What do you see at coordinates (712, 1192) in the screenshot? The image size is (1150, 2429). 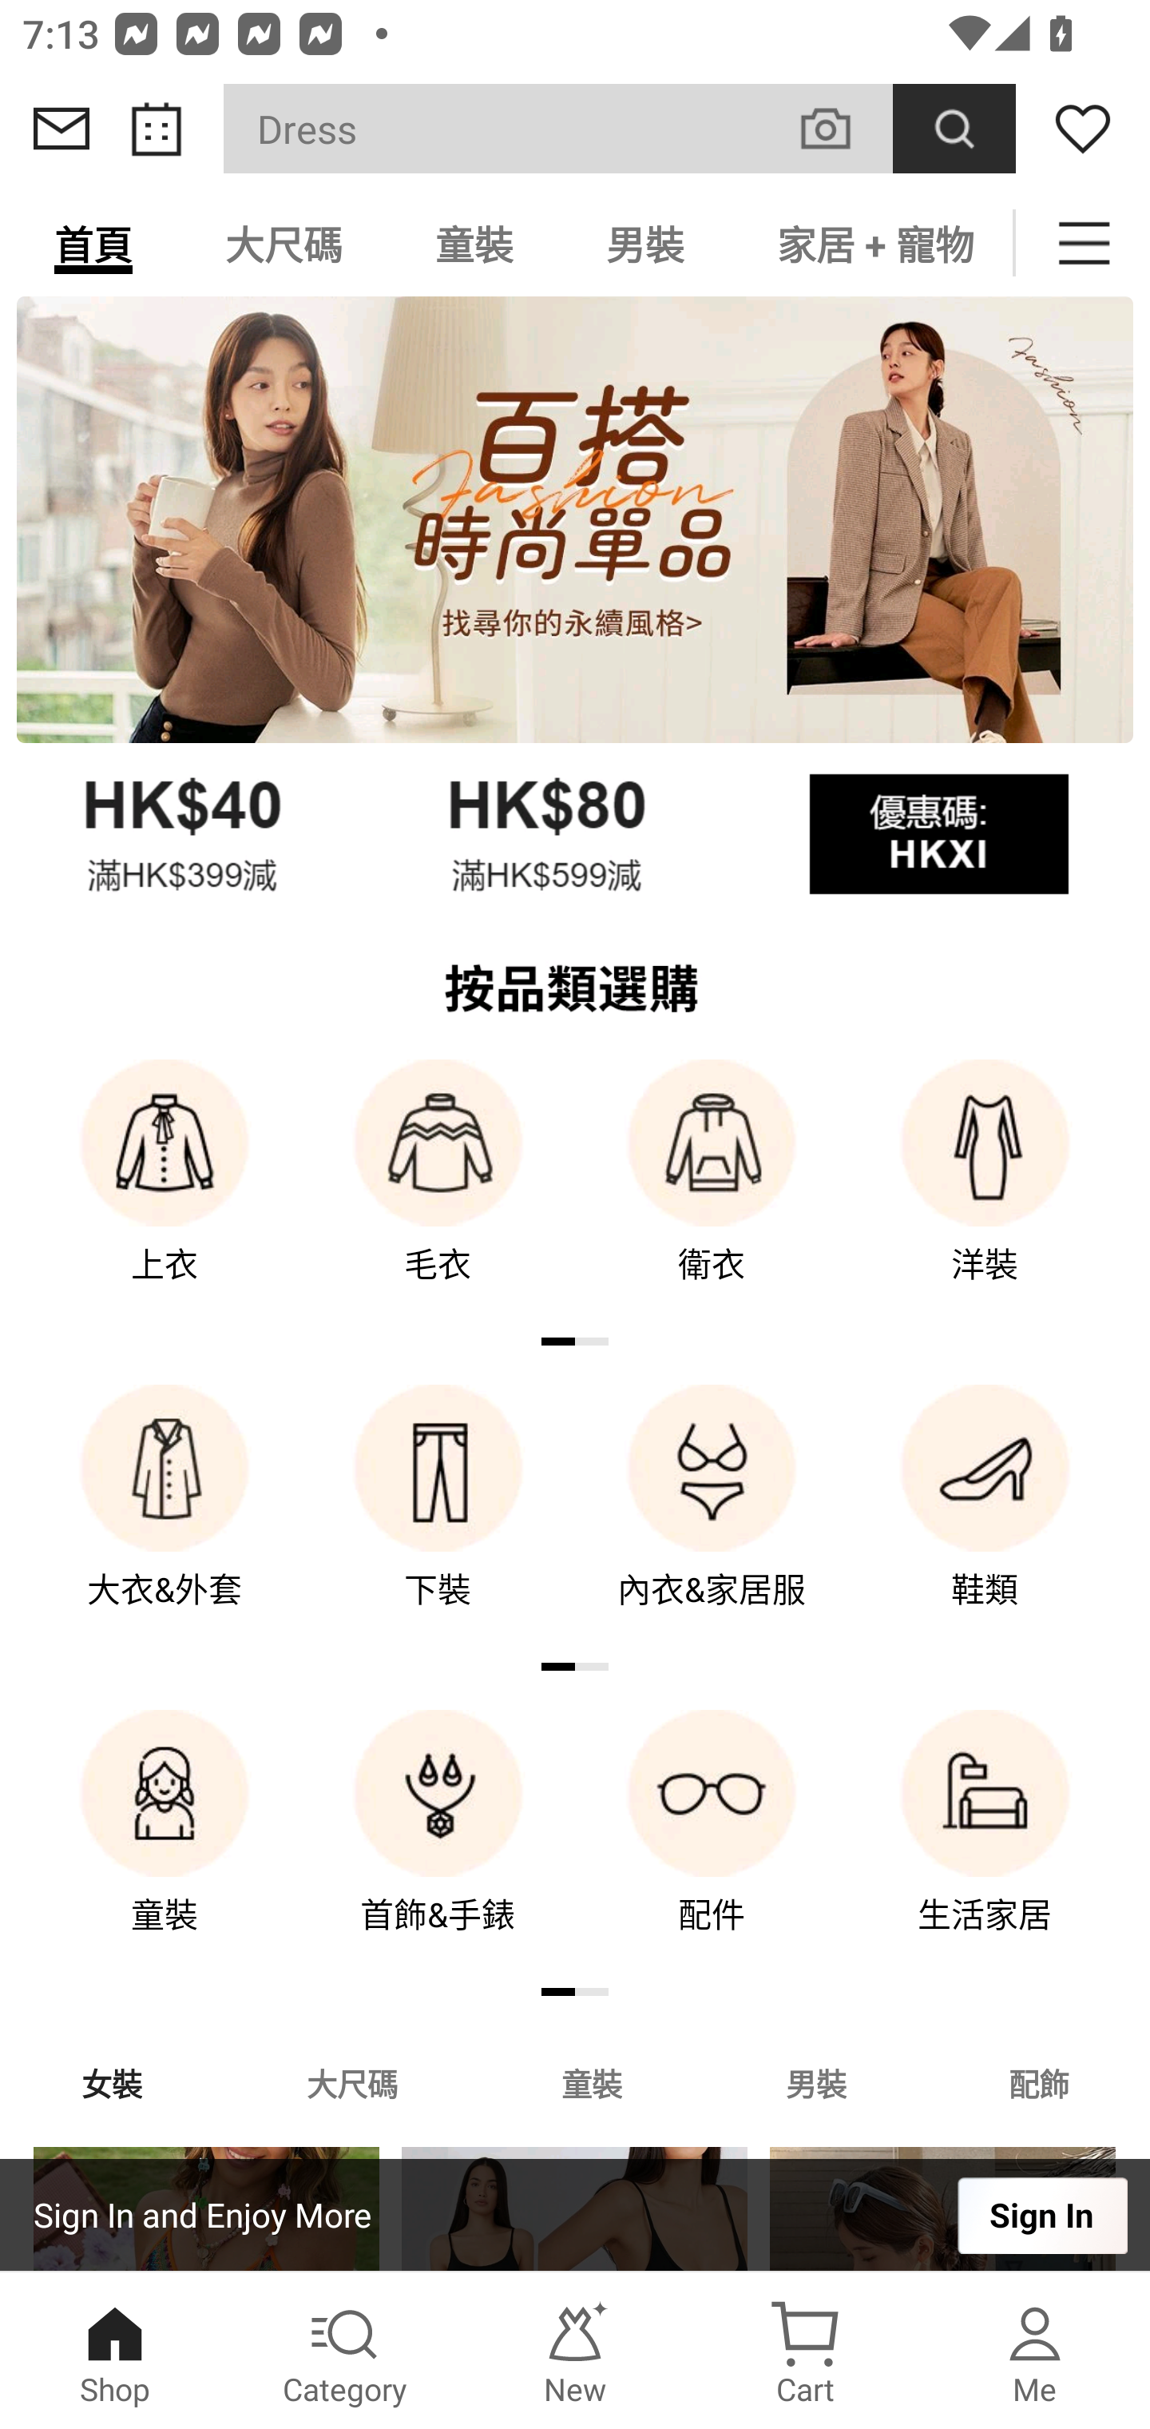 I see `衛衣` at bounding box center [712, 1192].